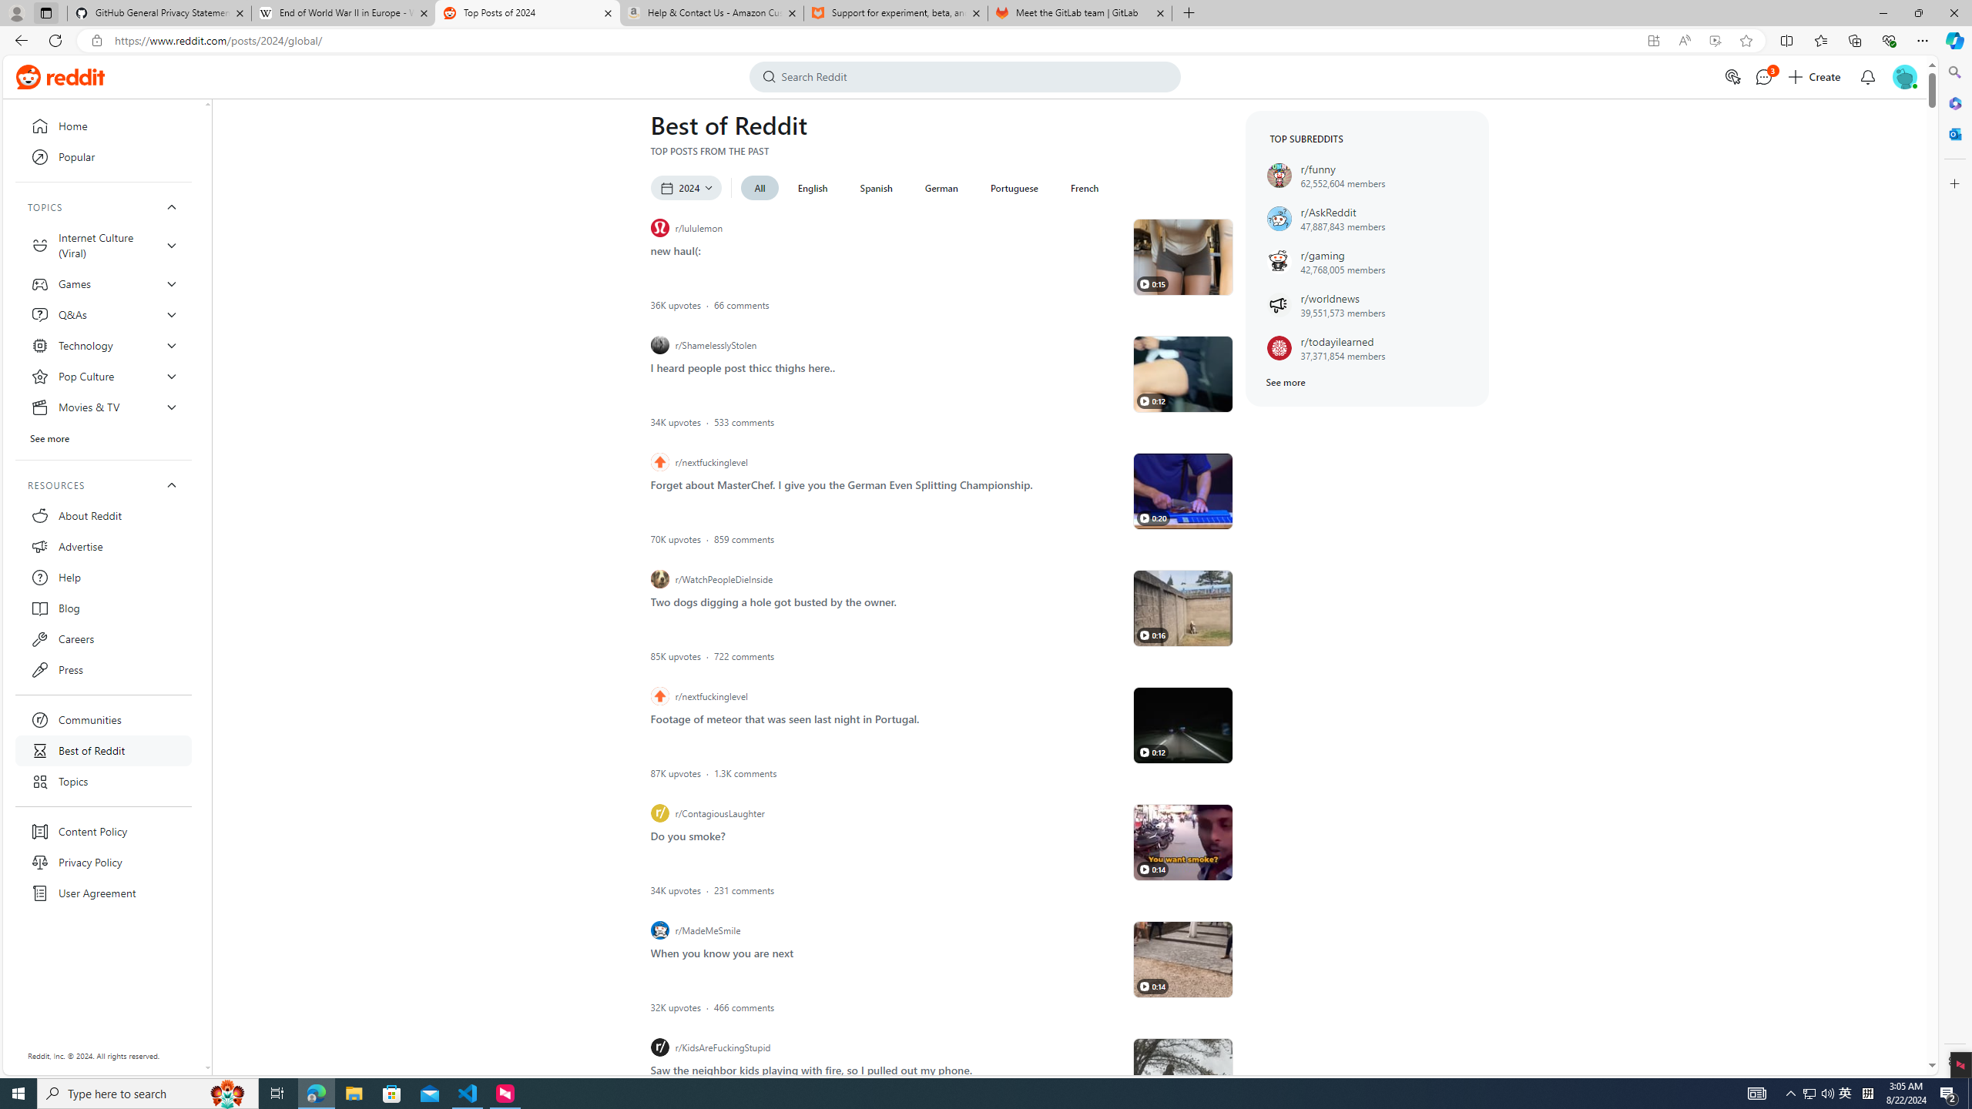 The height and width of the screenshot is (1109, 1972). Describe the element at coordinates (103, 407) in the screenshot. I see `Movies & TV` at that location.